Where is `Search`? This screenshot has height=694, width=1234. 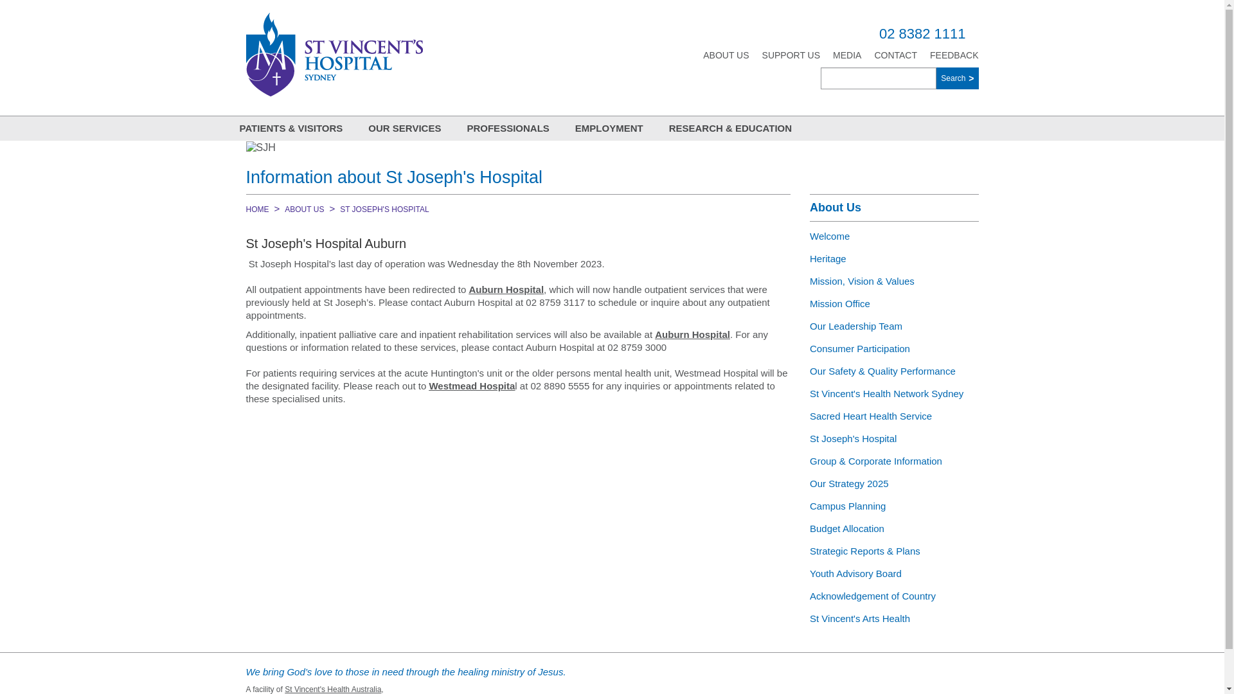
Search is located at coordinates (958, 78).